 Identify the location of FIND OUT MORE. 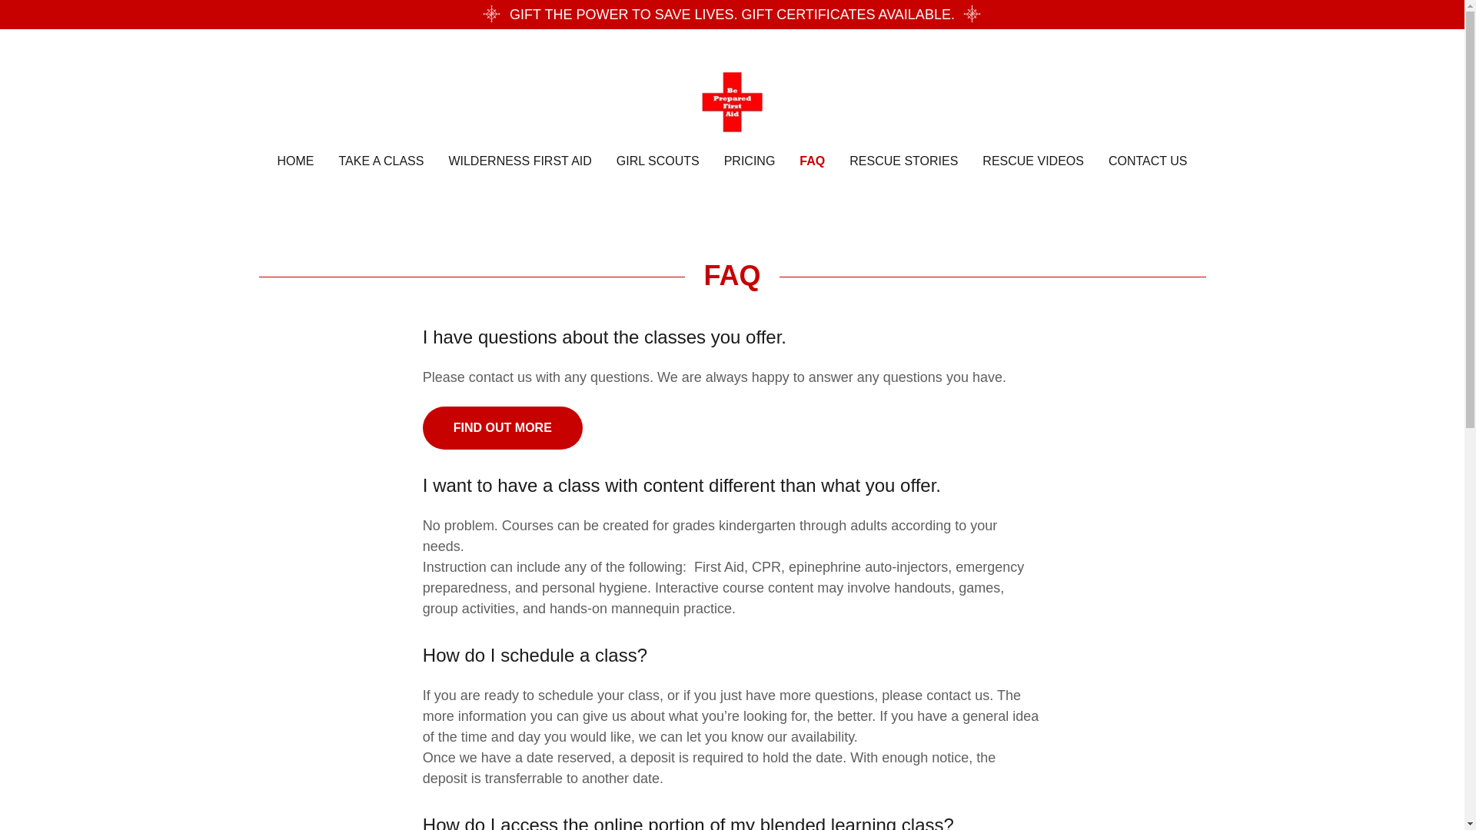
(503, 428).